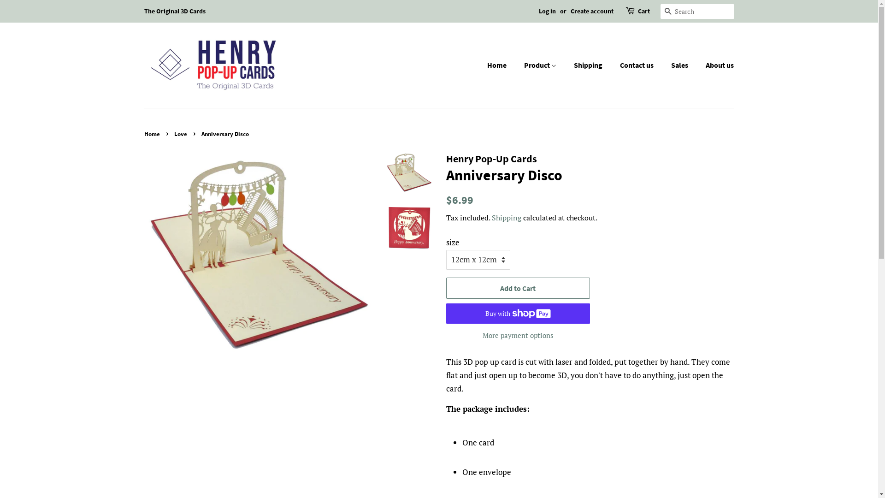 The height and width of the screenshot is (498, 885). I want to click on More payment options, so click(518, 335).